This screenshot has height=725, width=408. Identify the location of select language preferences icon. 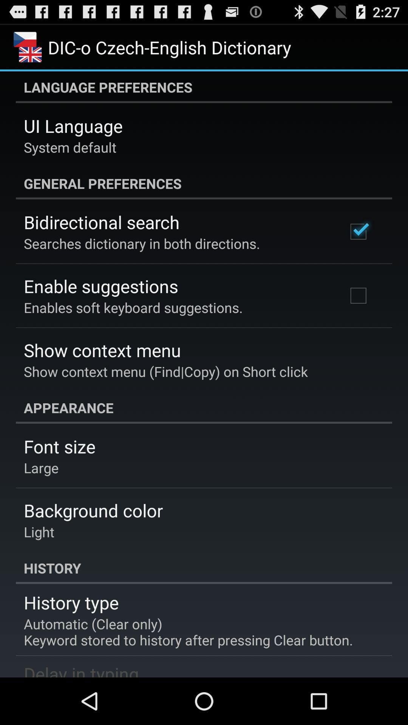
(204, 87).